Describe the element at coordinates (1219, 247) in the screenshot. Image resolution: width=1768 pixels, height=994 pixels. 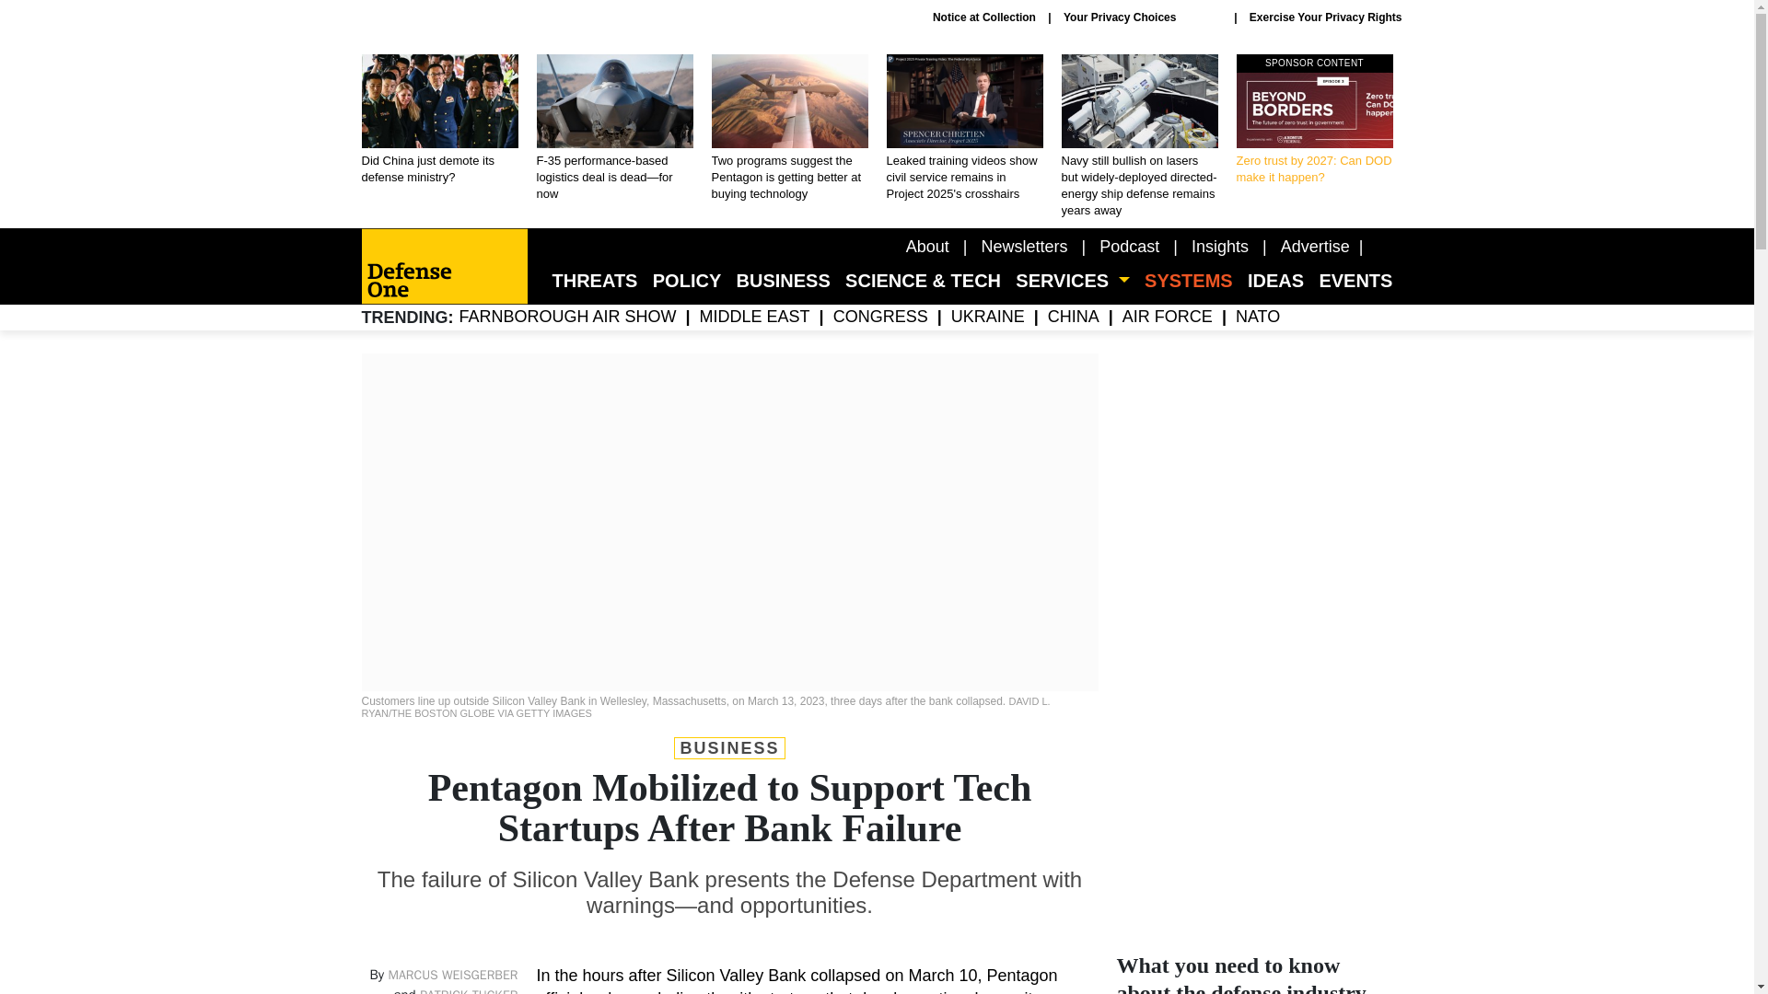
I see `Insights` at that location.